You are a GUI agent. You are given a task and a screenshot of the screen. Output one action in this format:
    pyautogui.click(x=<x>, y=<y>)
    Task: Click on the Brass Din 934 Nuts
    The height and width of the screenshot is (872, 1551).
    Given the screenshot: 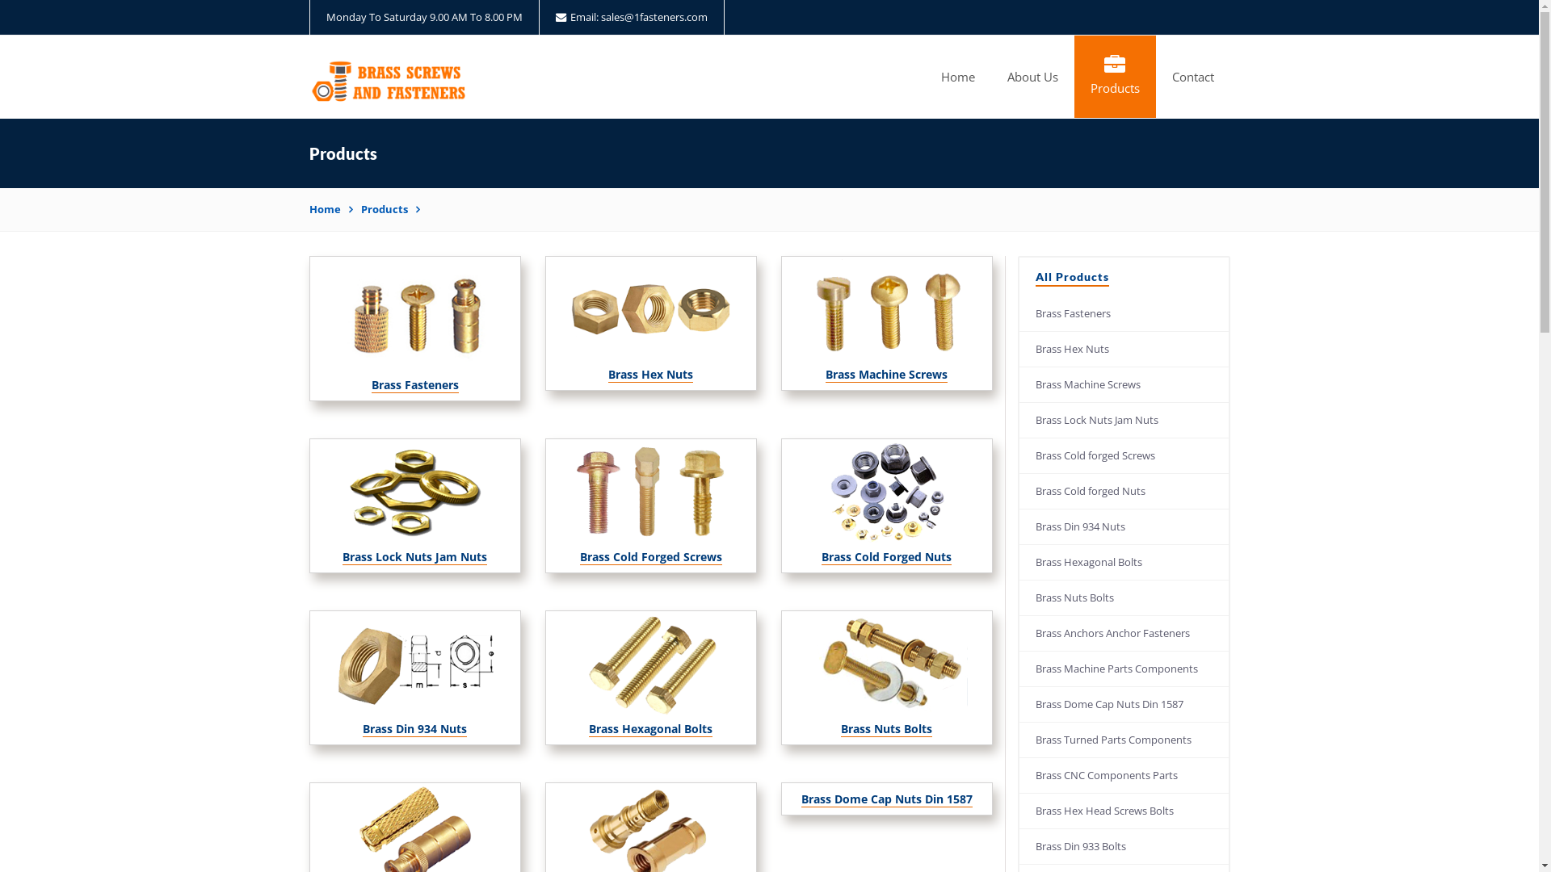 What is the action you would take?
    pyautogui.click(x=415, y=728)
    